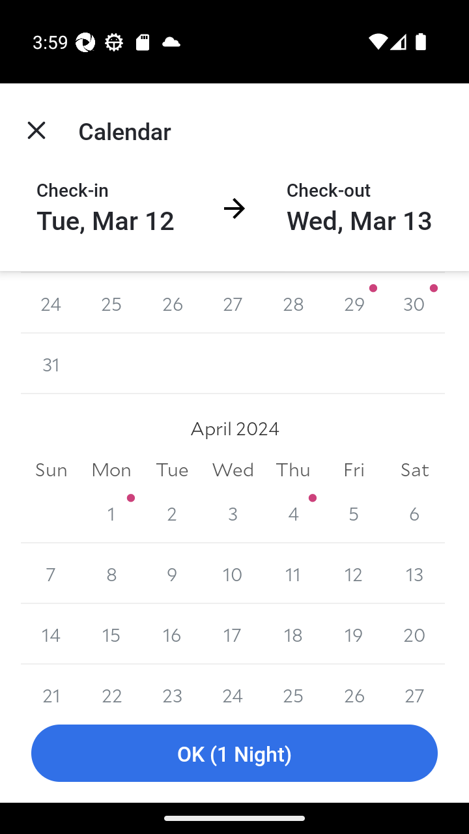  I want to click on Sat, so click(414, 469).